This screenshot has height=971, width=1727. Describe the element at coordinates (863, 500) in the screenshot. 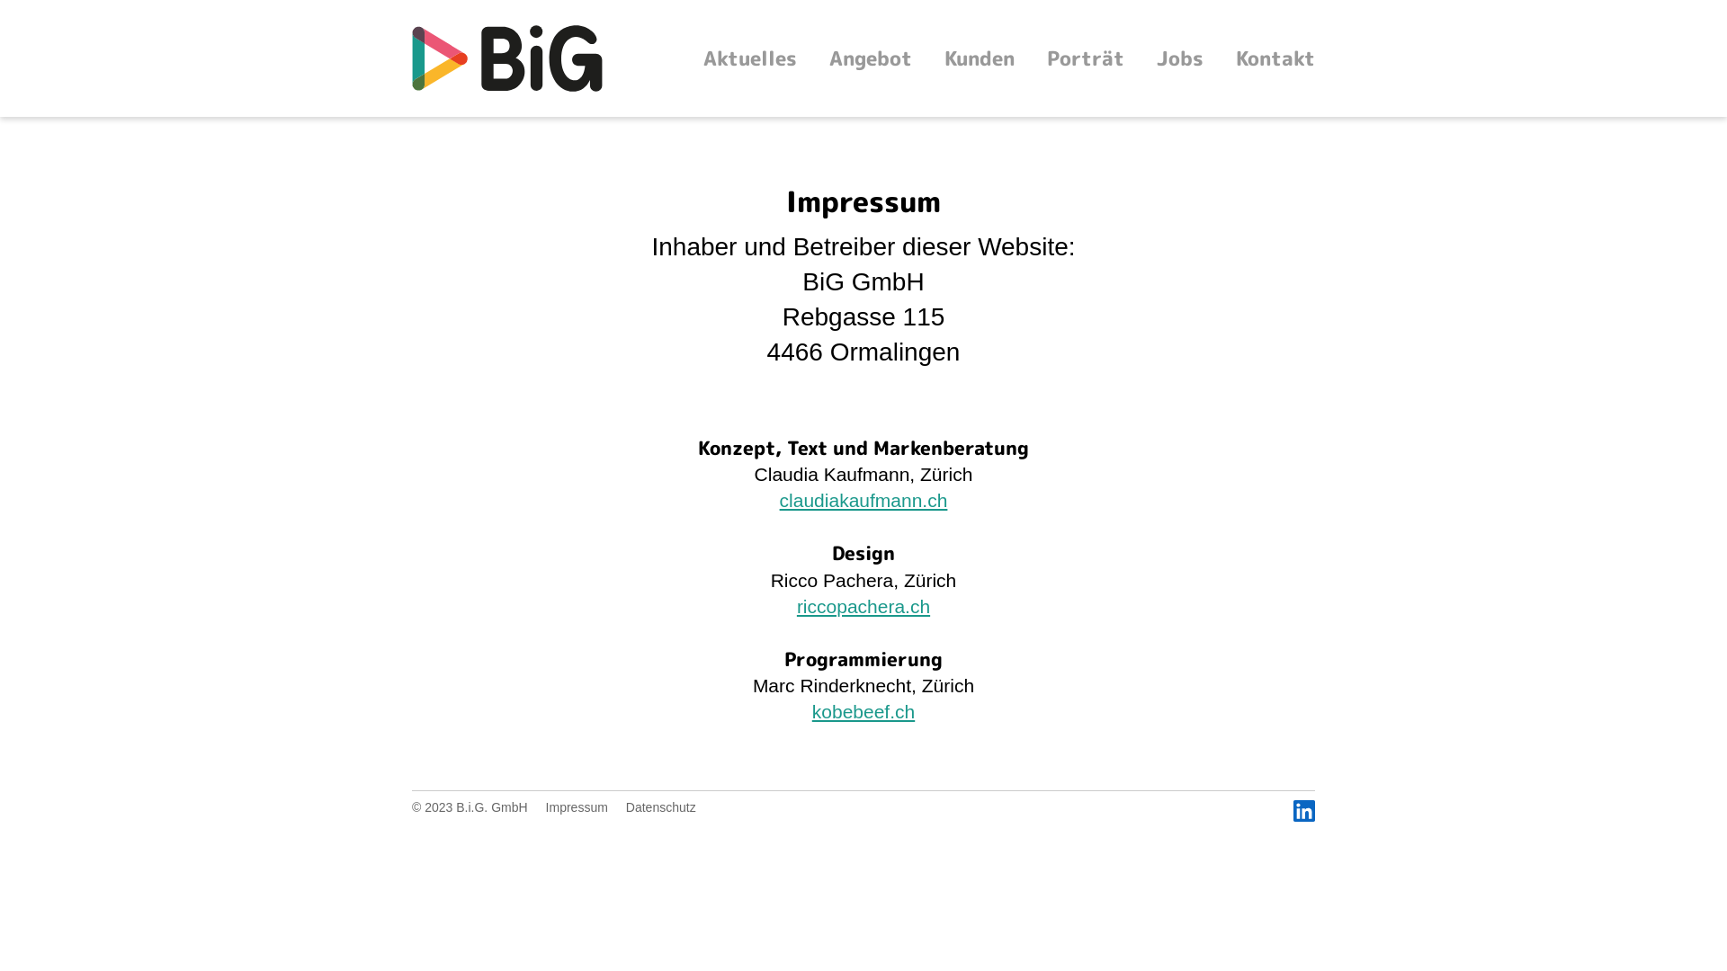

I see `claudiakaufmann.ch` at that location.